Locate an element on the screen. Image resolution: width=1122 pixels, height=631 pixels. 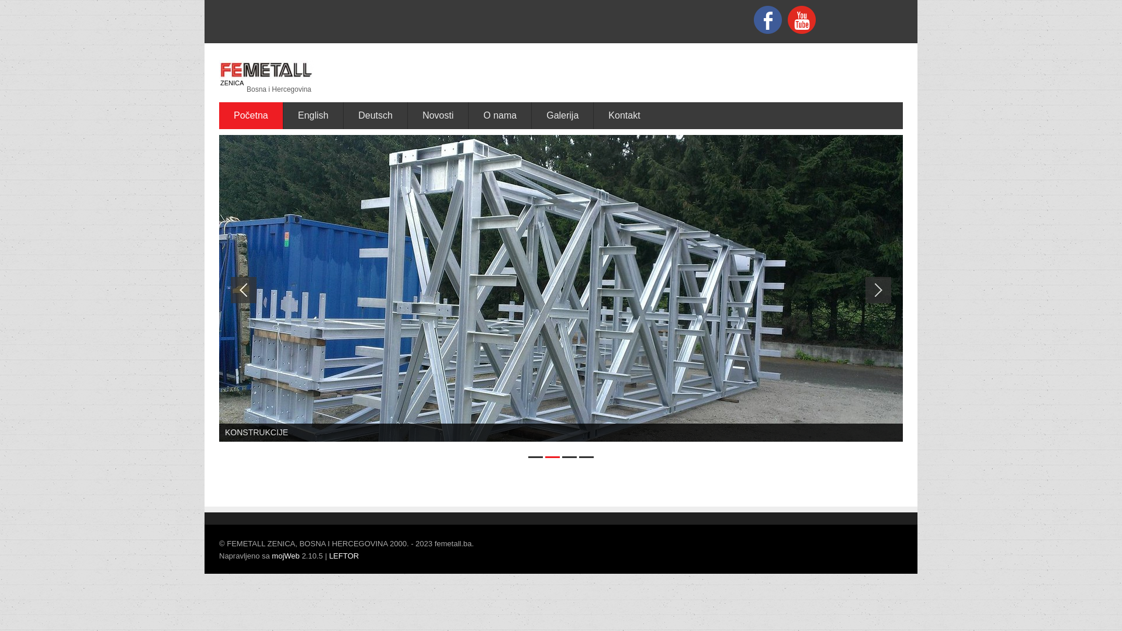
4 is located at coordinates (587, 457).